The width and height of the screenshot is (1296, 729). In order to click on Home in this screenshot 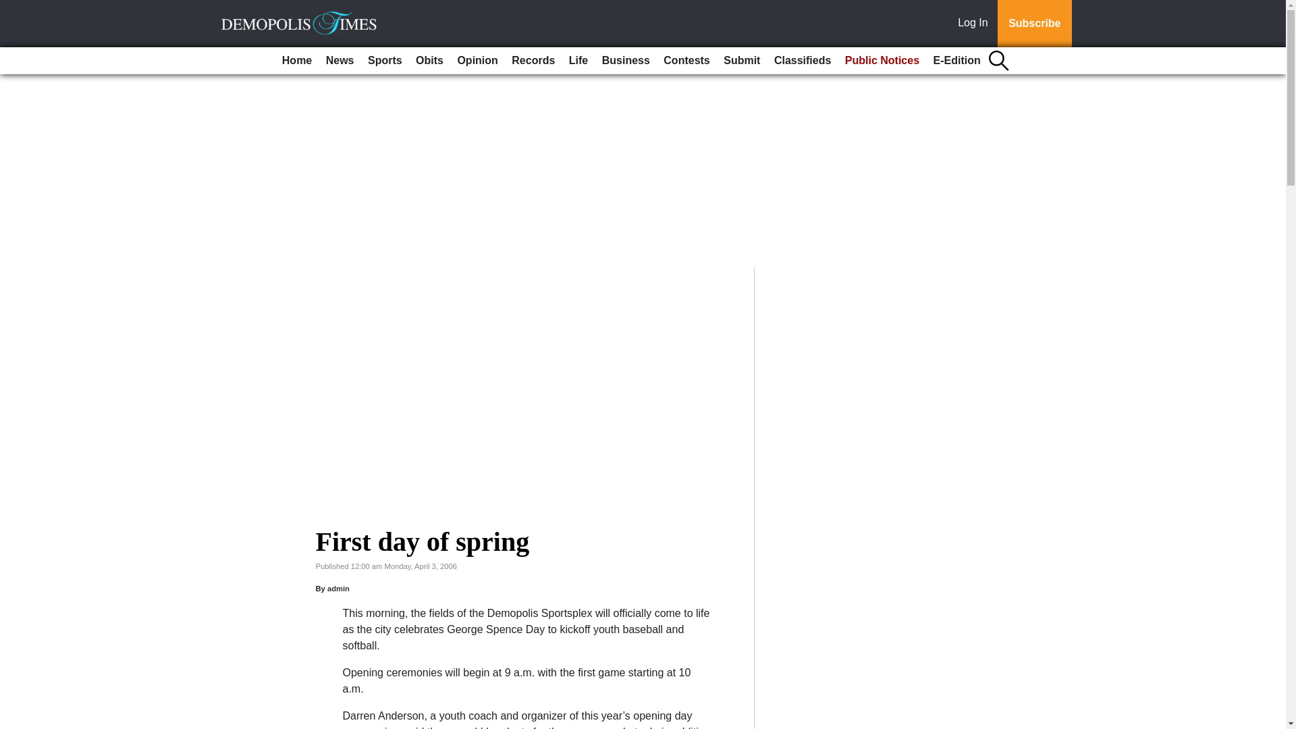, I will do `click(297, 61)`.